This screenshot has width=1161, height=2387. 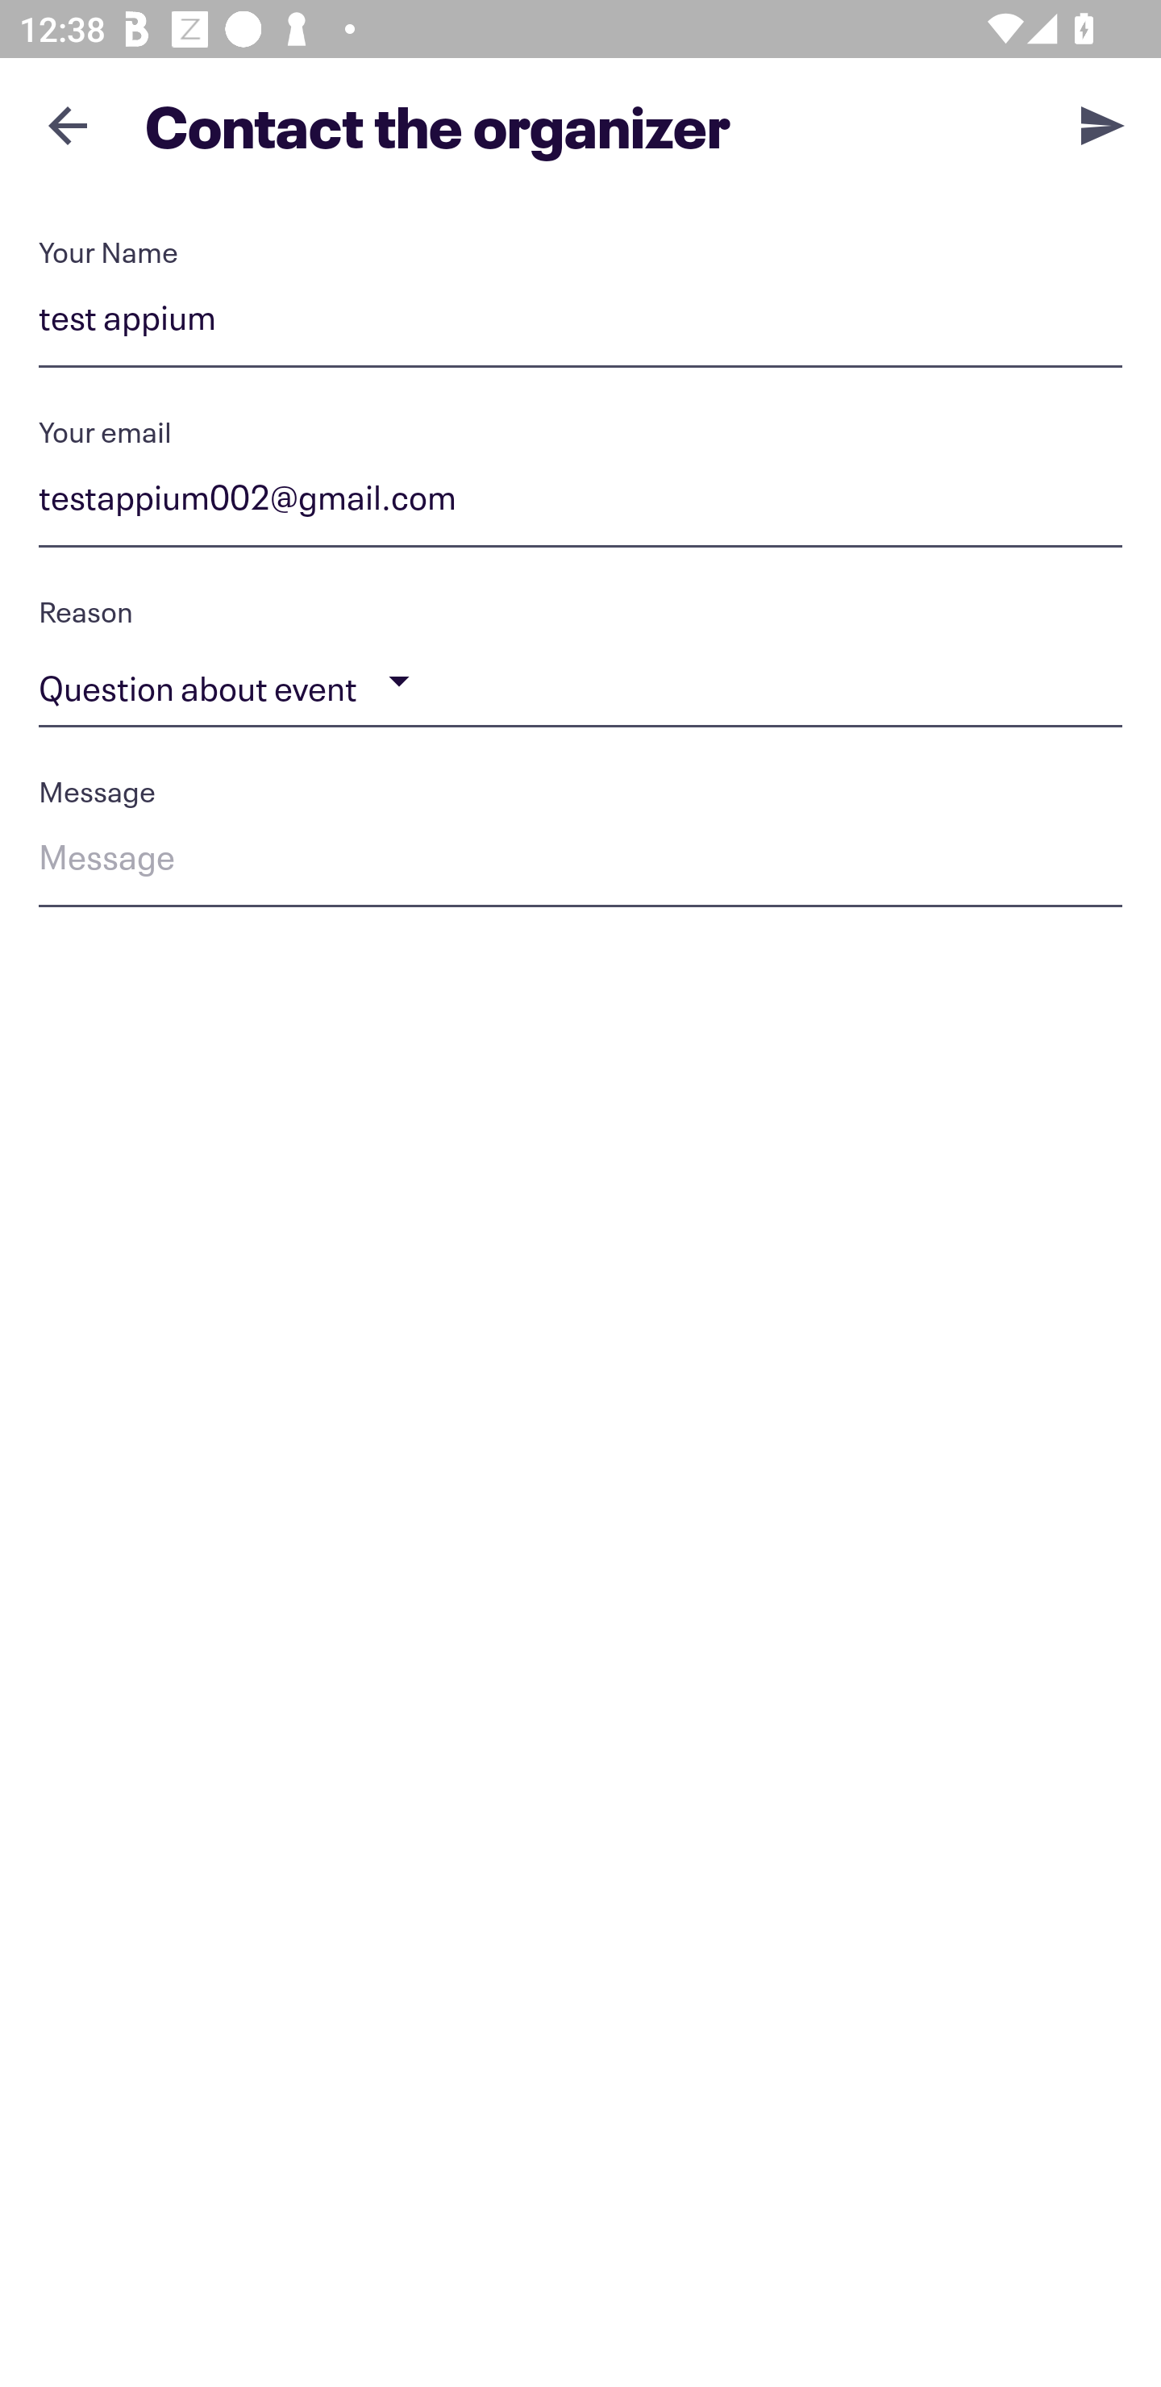 What do you see at coordinates (580, 681) in the screenshot?
I see `Question about event   ` at bounding box center [580, 681].